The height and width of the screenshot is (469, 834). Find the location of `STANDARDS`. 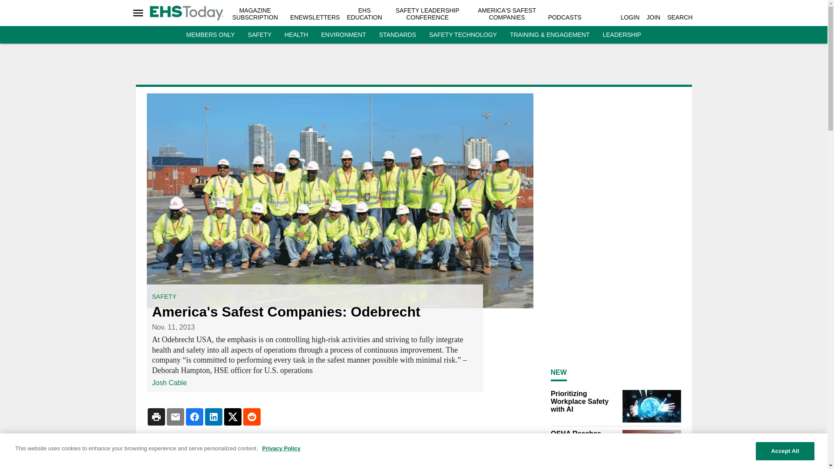

STANDARDS is located at coordinates (398, 35).